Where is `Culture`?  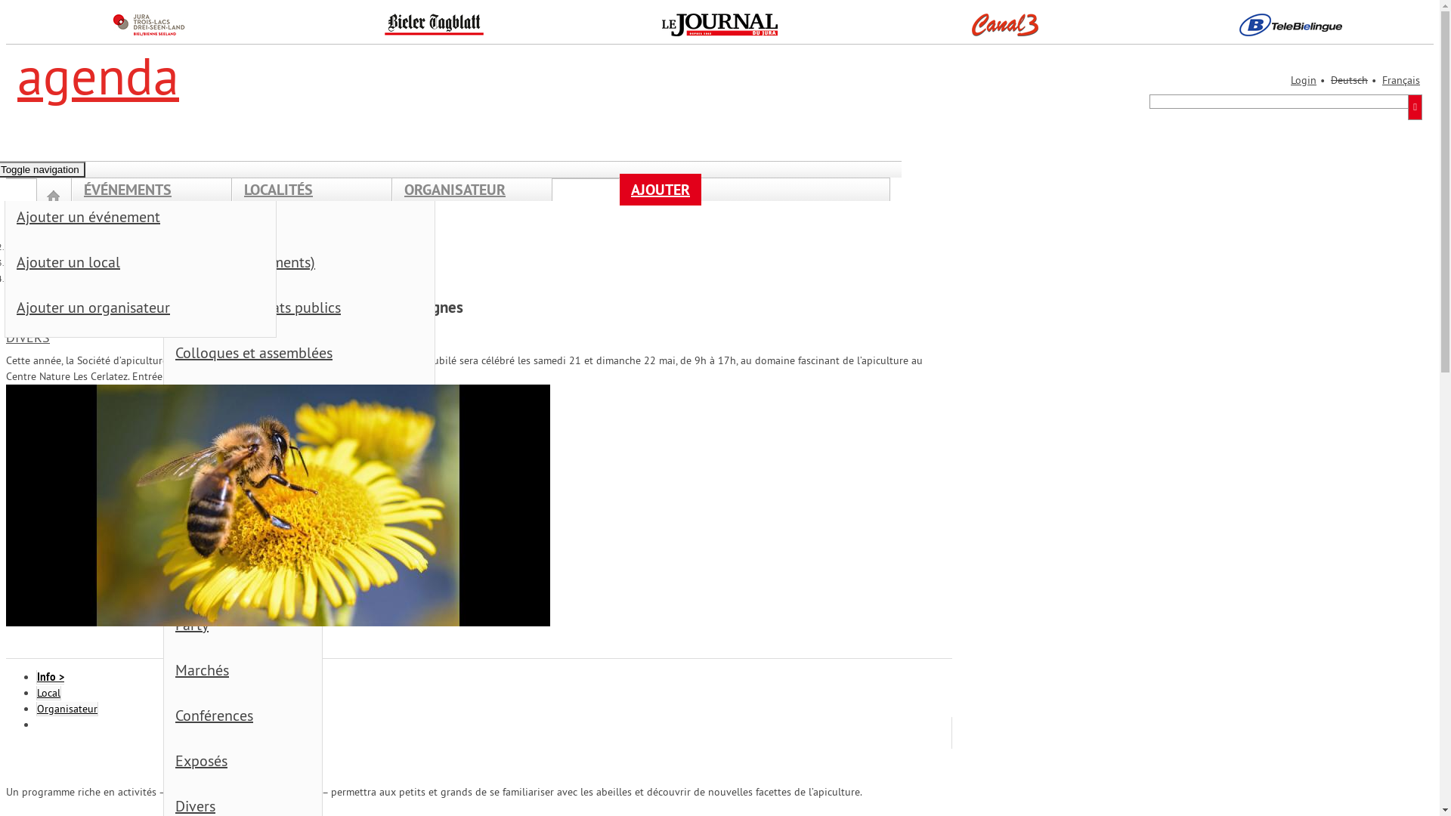 Culture is located at coordinates (95, 221).